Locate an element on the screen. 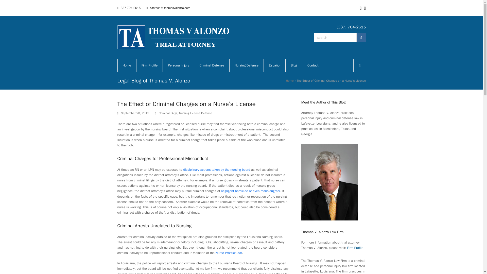 The width and height of the screenshot is (487, 274). Search is located at coordinates (361, 38).